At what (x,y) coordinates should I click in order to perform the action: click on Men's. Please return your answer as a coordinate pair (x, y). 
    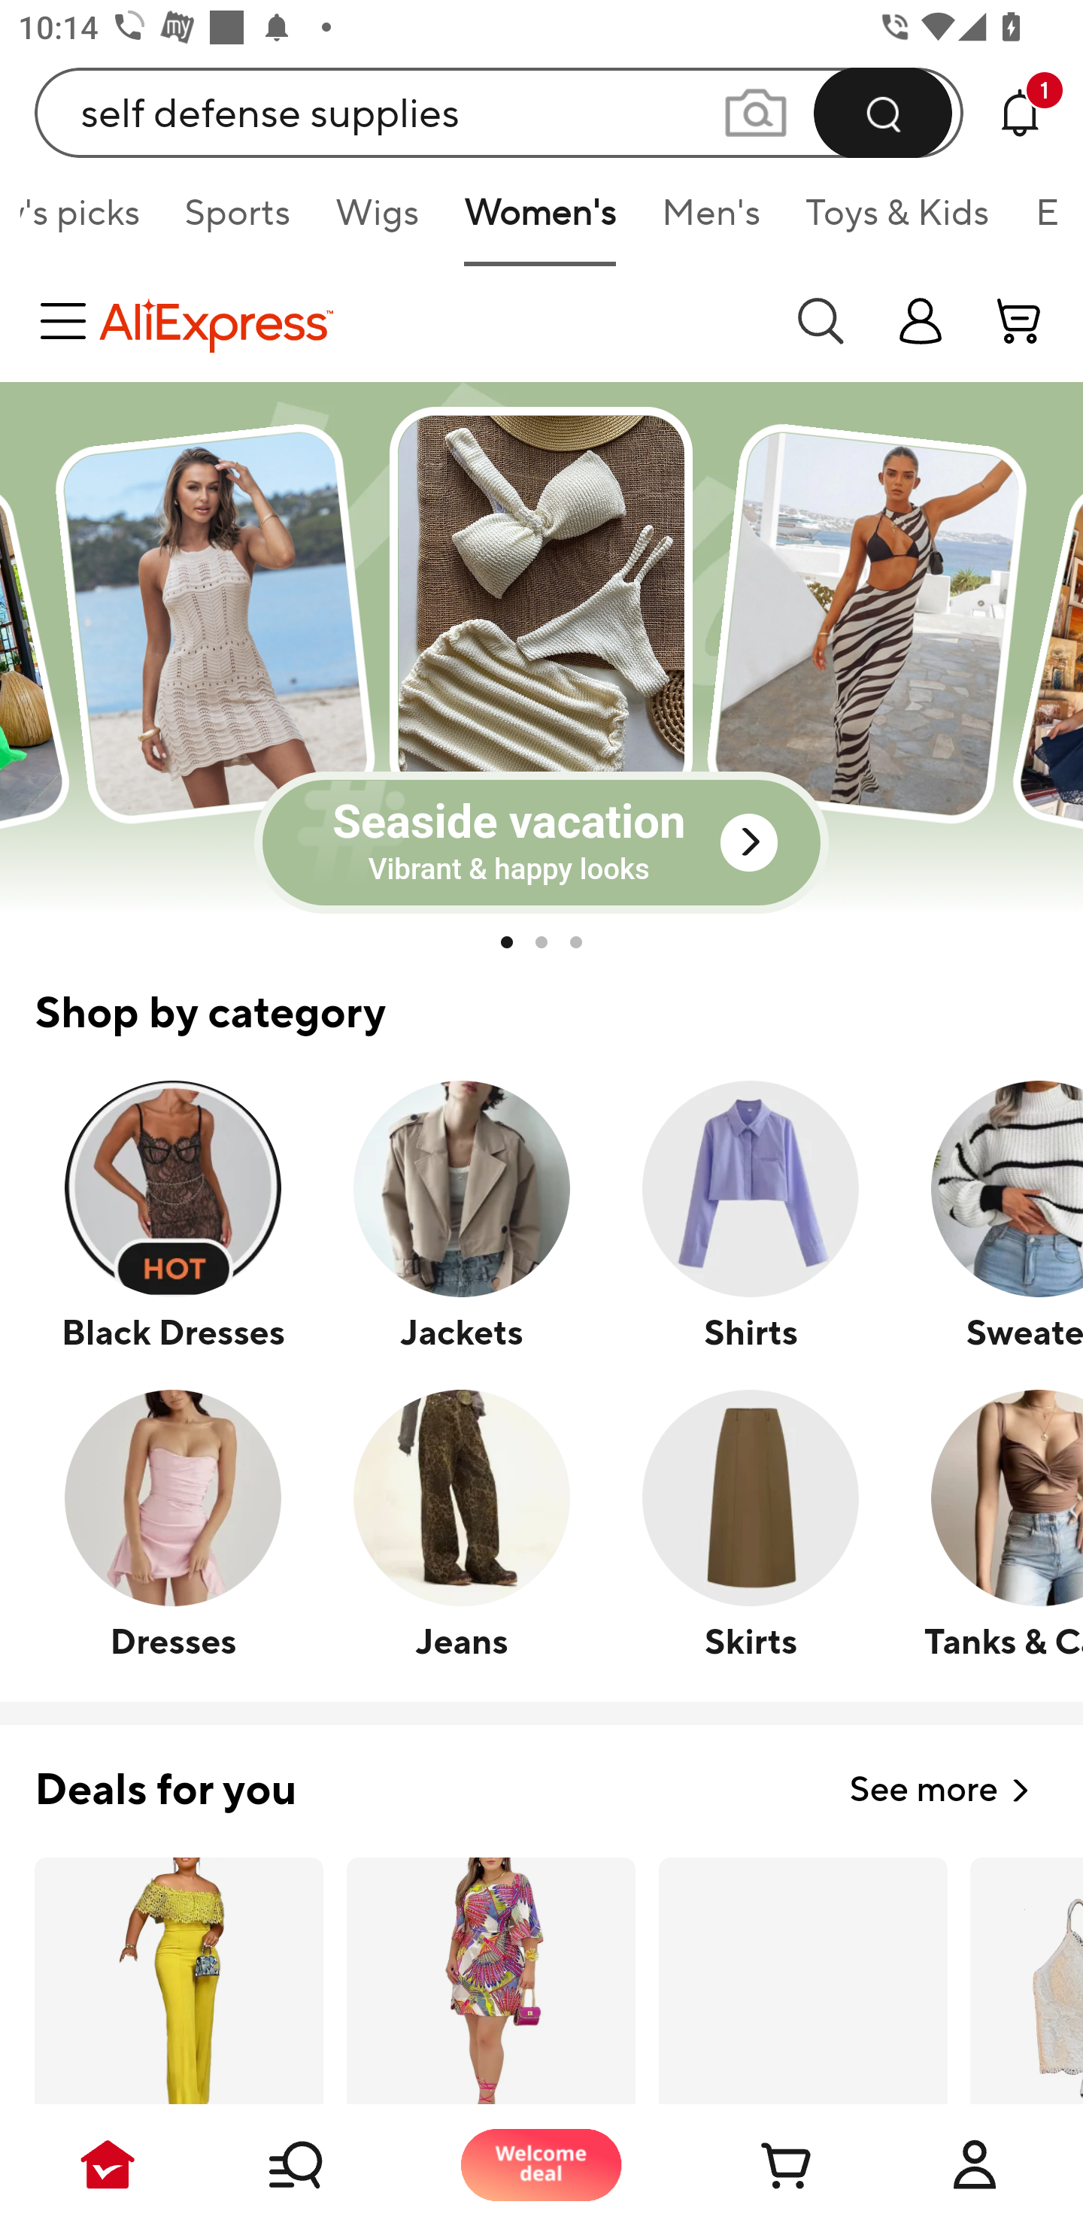
    Looking at the image, I should click on (711, 221).